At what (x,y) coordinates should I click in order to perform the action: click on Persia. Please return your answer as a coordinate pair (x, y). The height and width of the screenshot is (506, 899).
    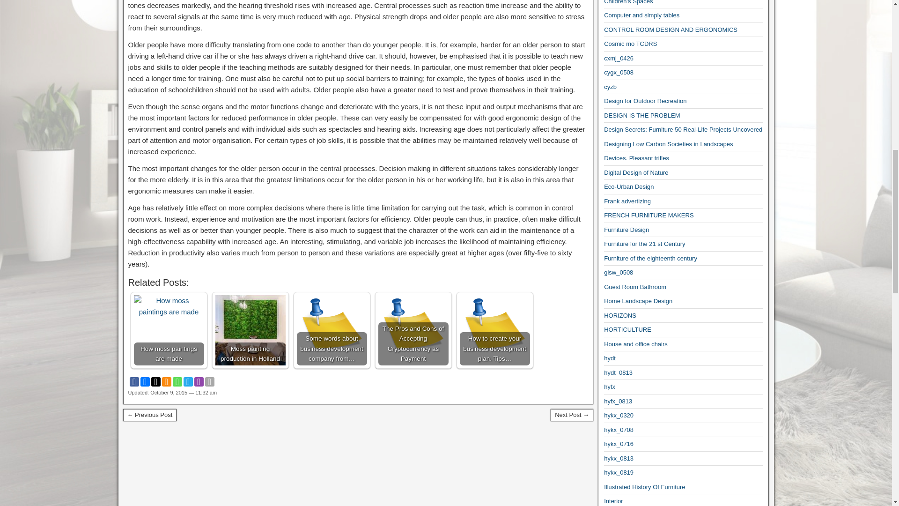
    Looking at the image, I should click on (149, 415).